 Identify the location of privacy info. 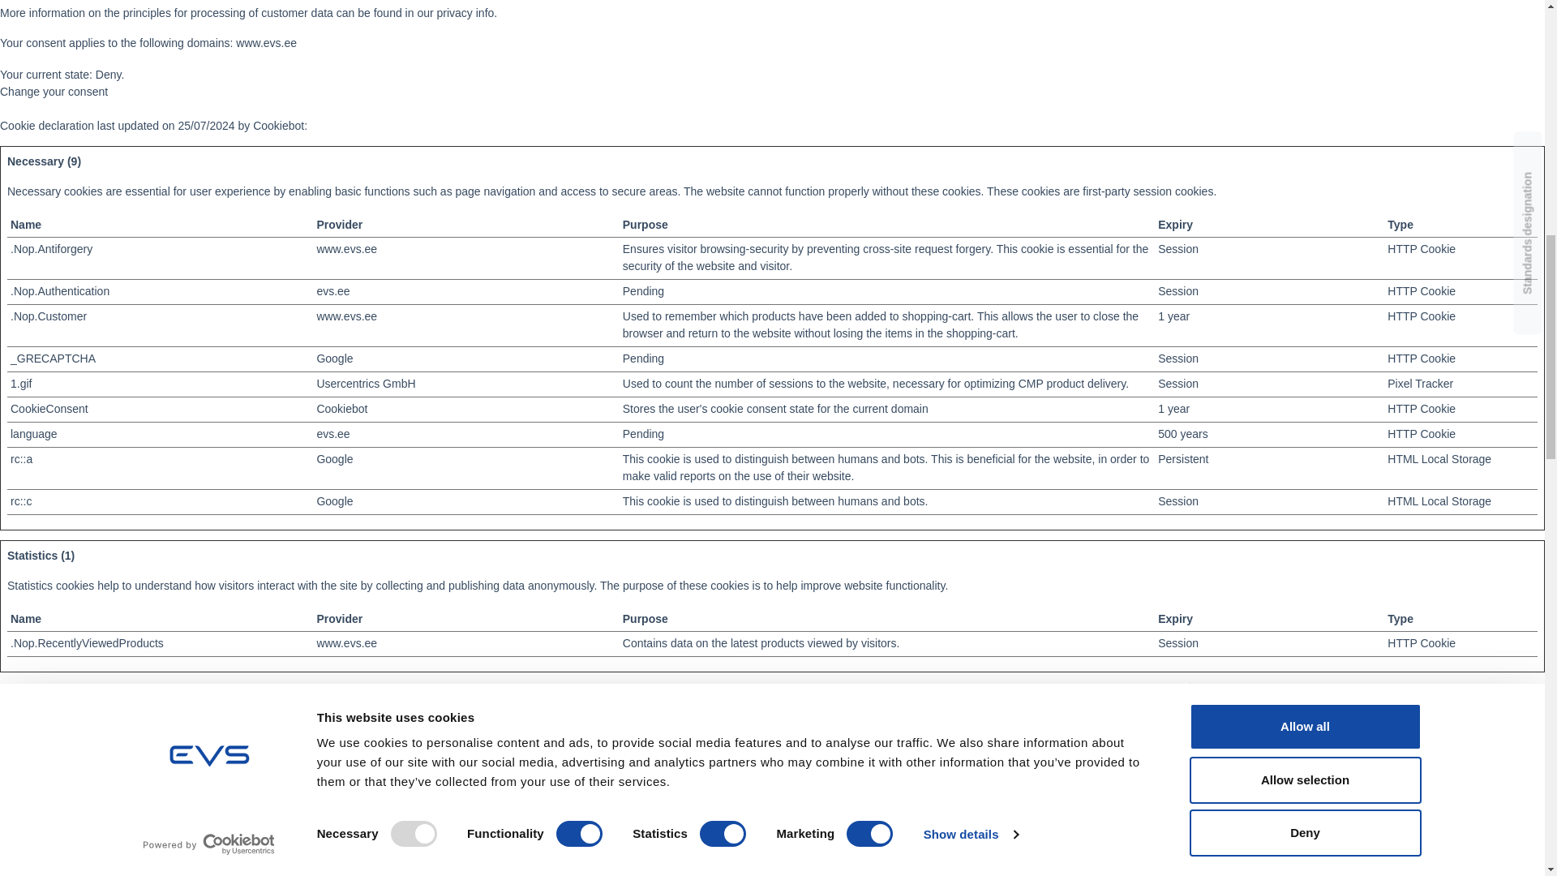
(465, 12).